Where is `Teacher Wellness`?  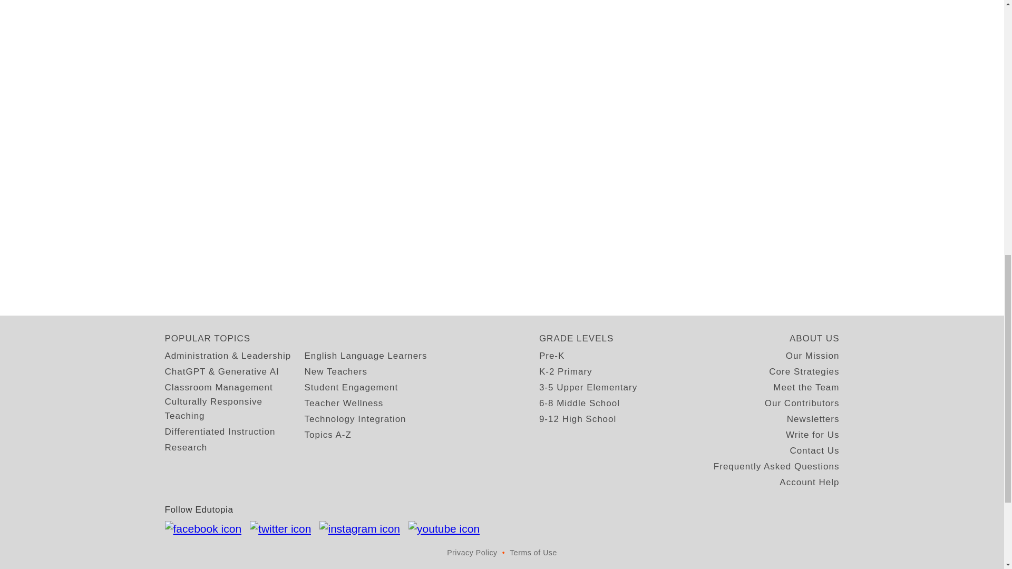
Teacher Wellness is located at coordinates (344, 403).